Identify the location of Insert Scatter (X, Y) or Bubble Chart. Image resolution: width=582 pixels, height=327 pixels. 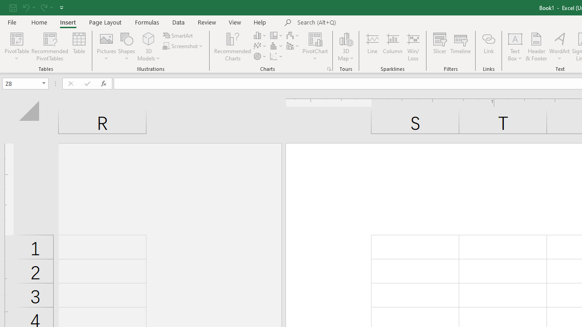
(277, 56).